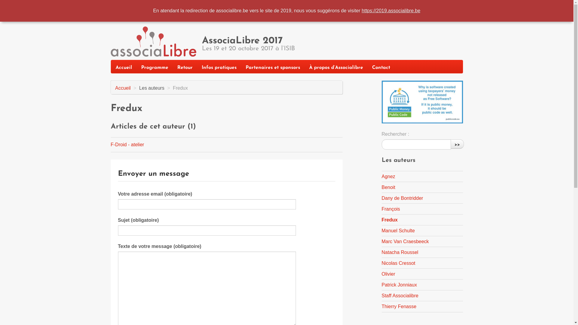 The width and height of the screenshot is (578, 325). I want to click on F-Droid - atelier, so click(128, 144).